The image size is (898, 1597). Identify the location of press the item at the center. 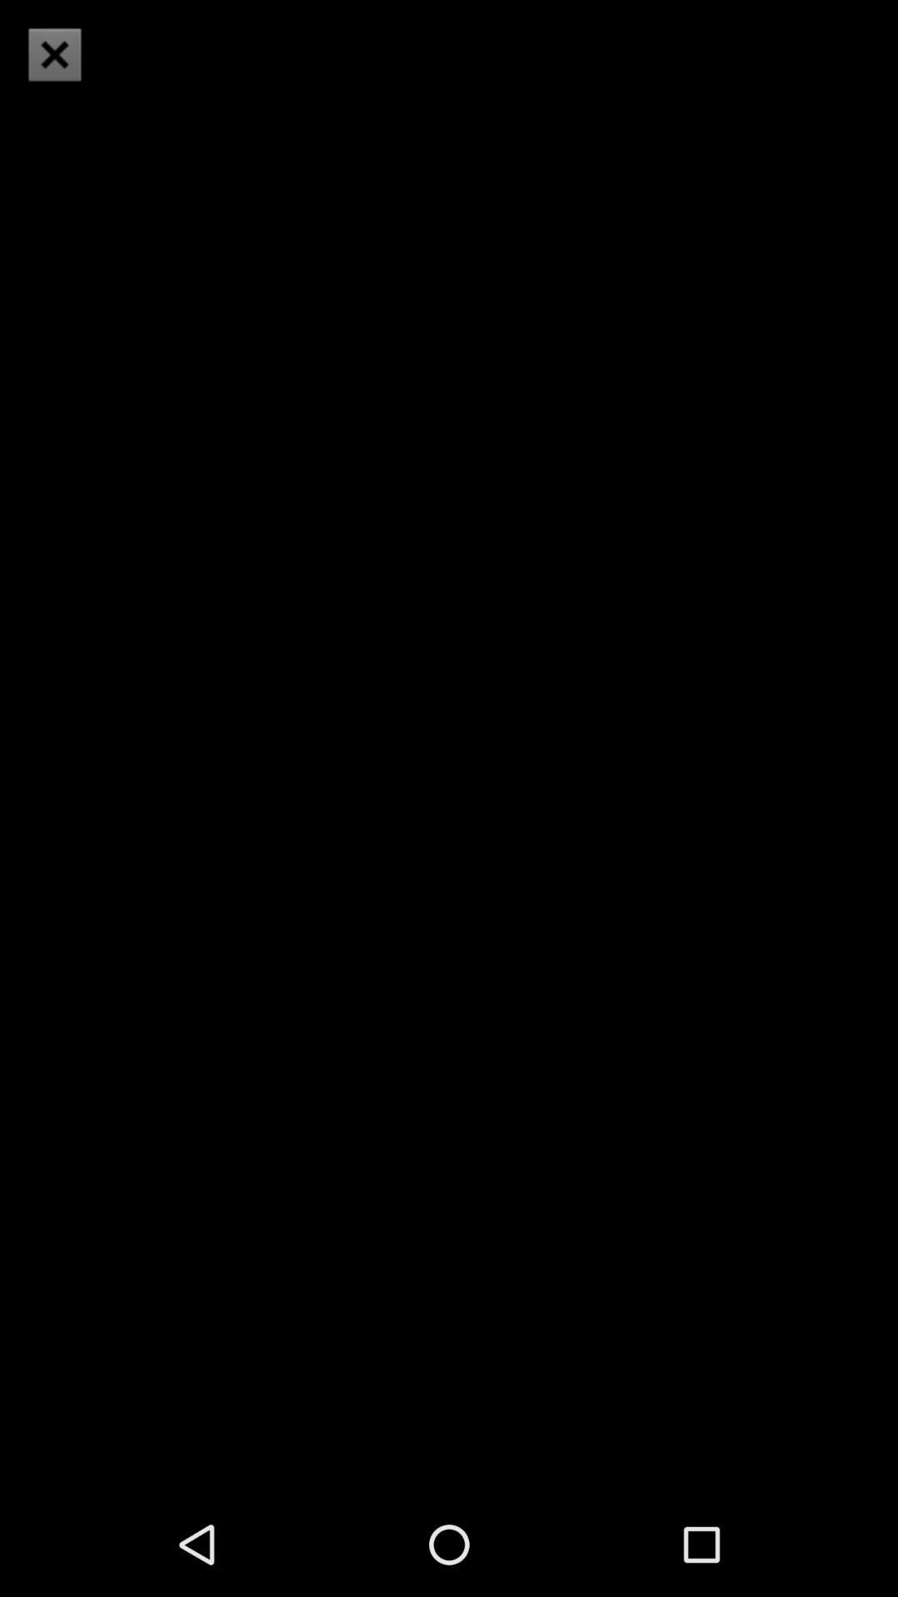
(449, 745).